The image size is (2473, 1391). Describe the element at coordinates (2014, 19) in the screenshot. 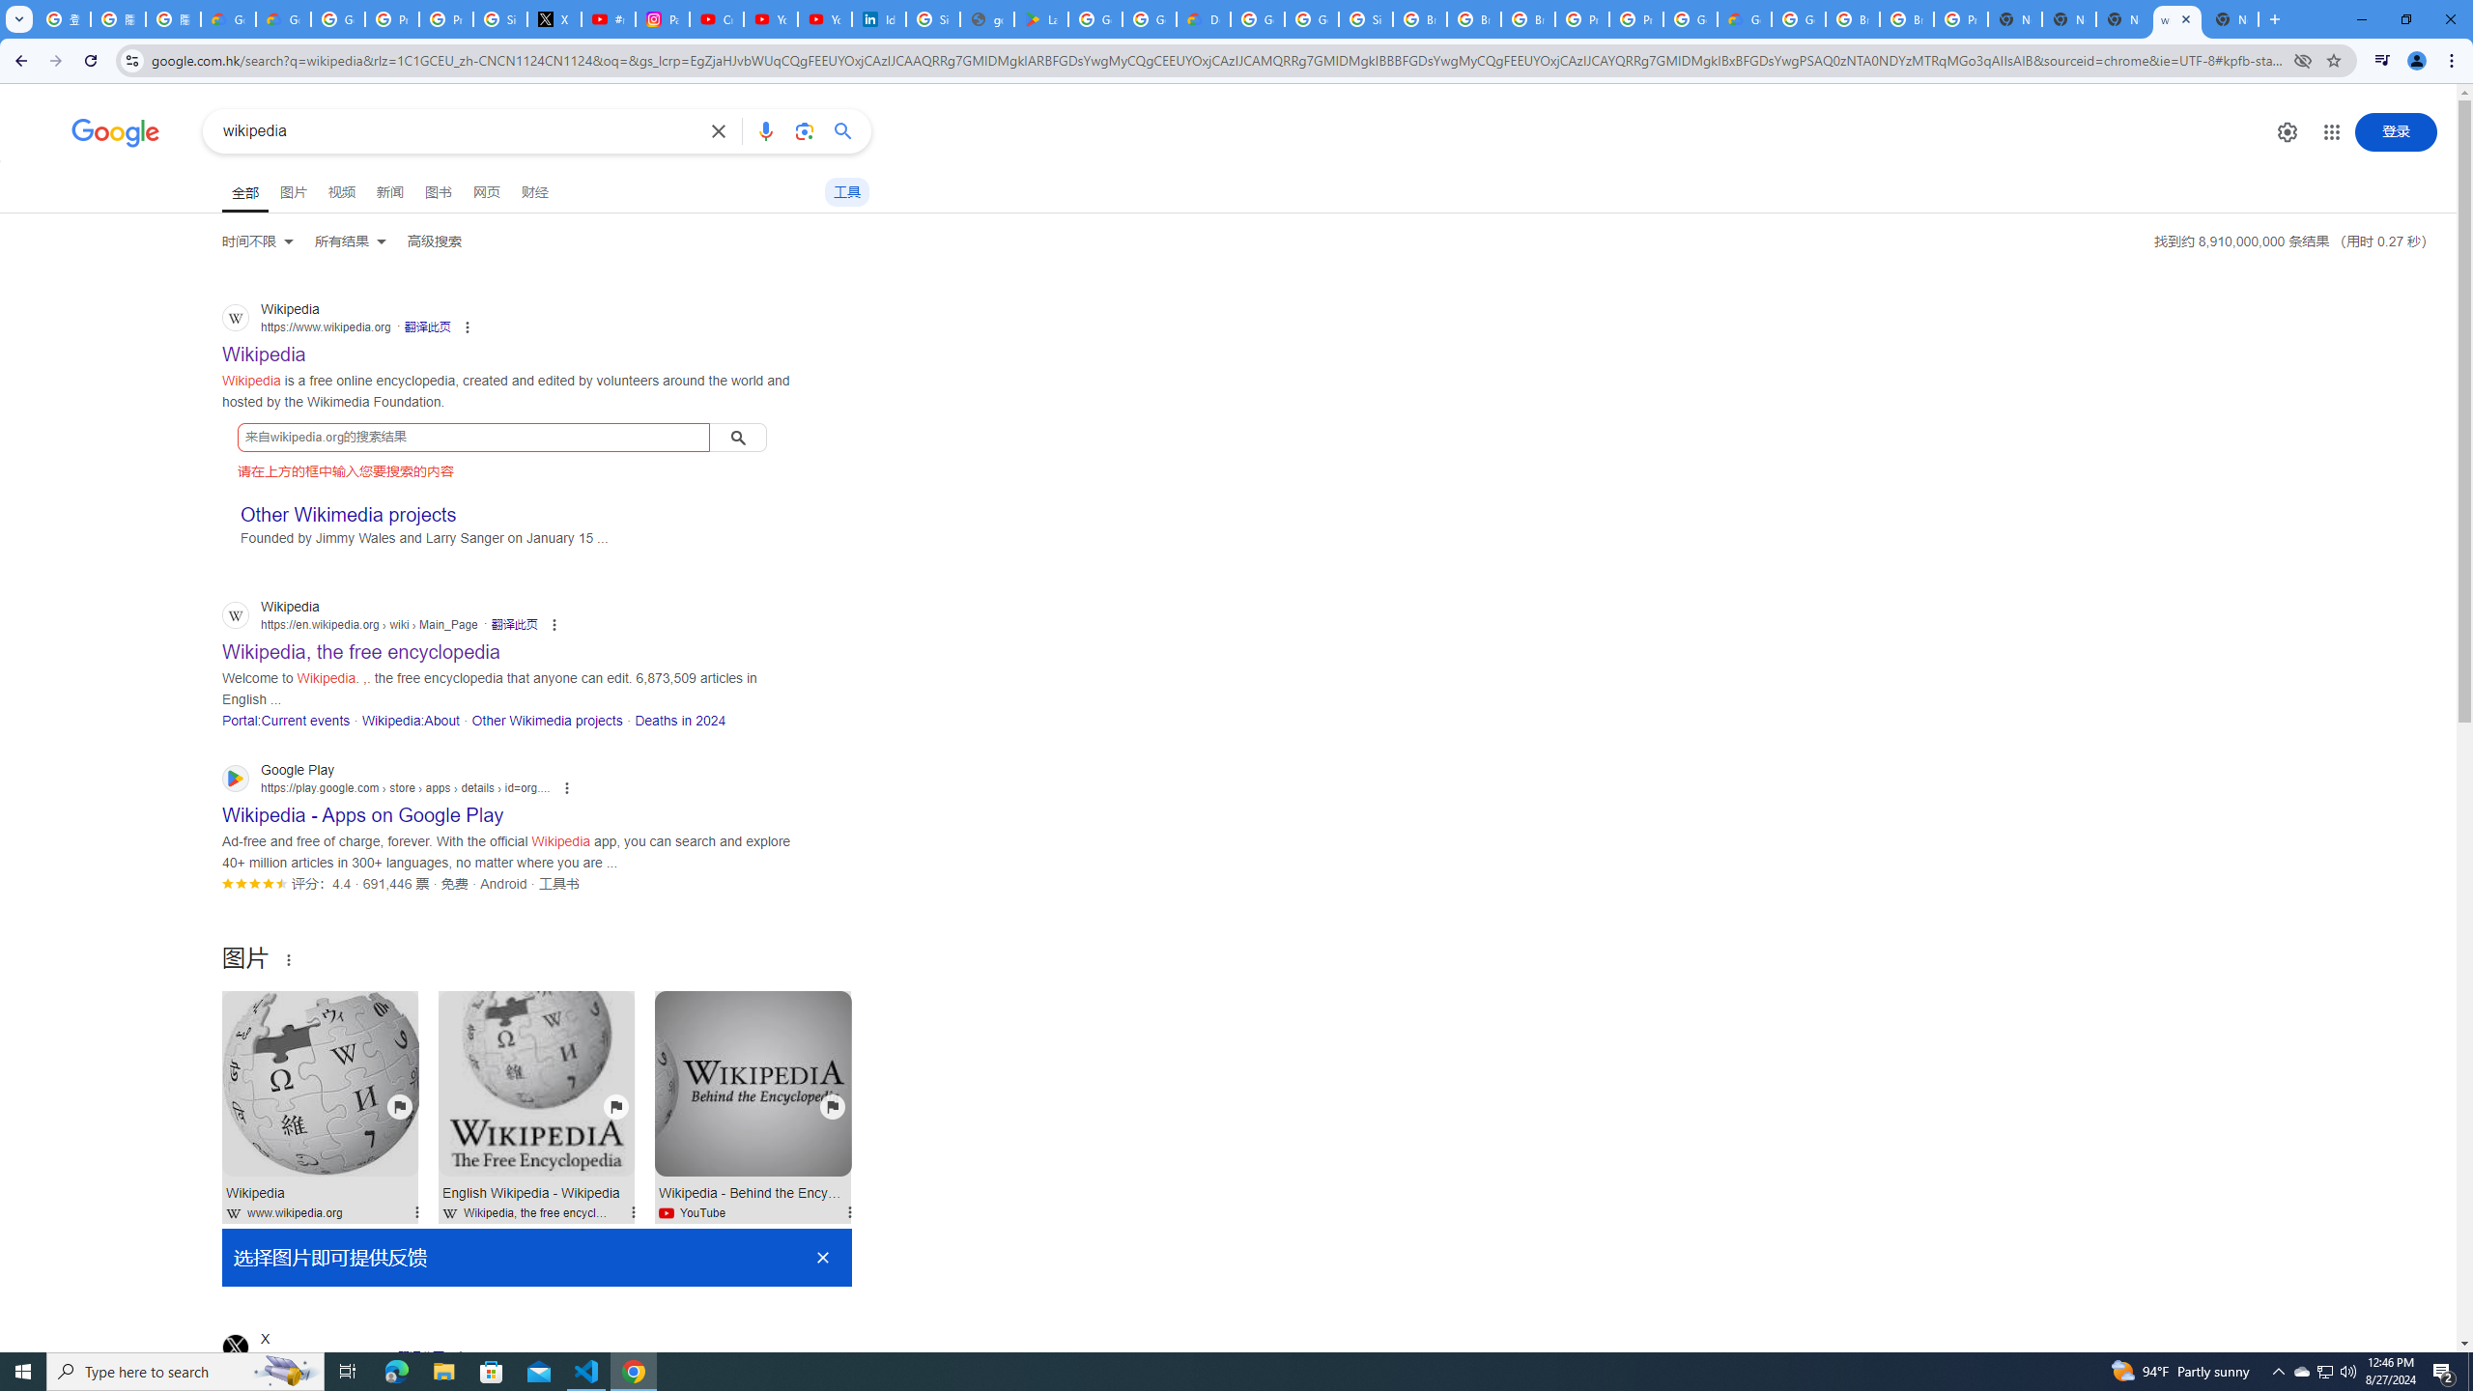

I see `New Tab` at that location.